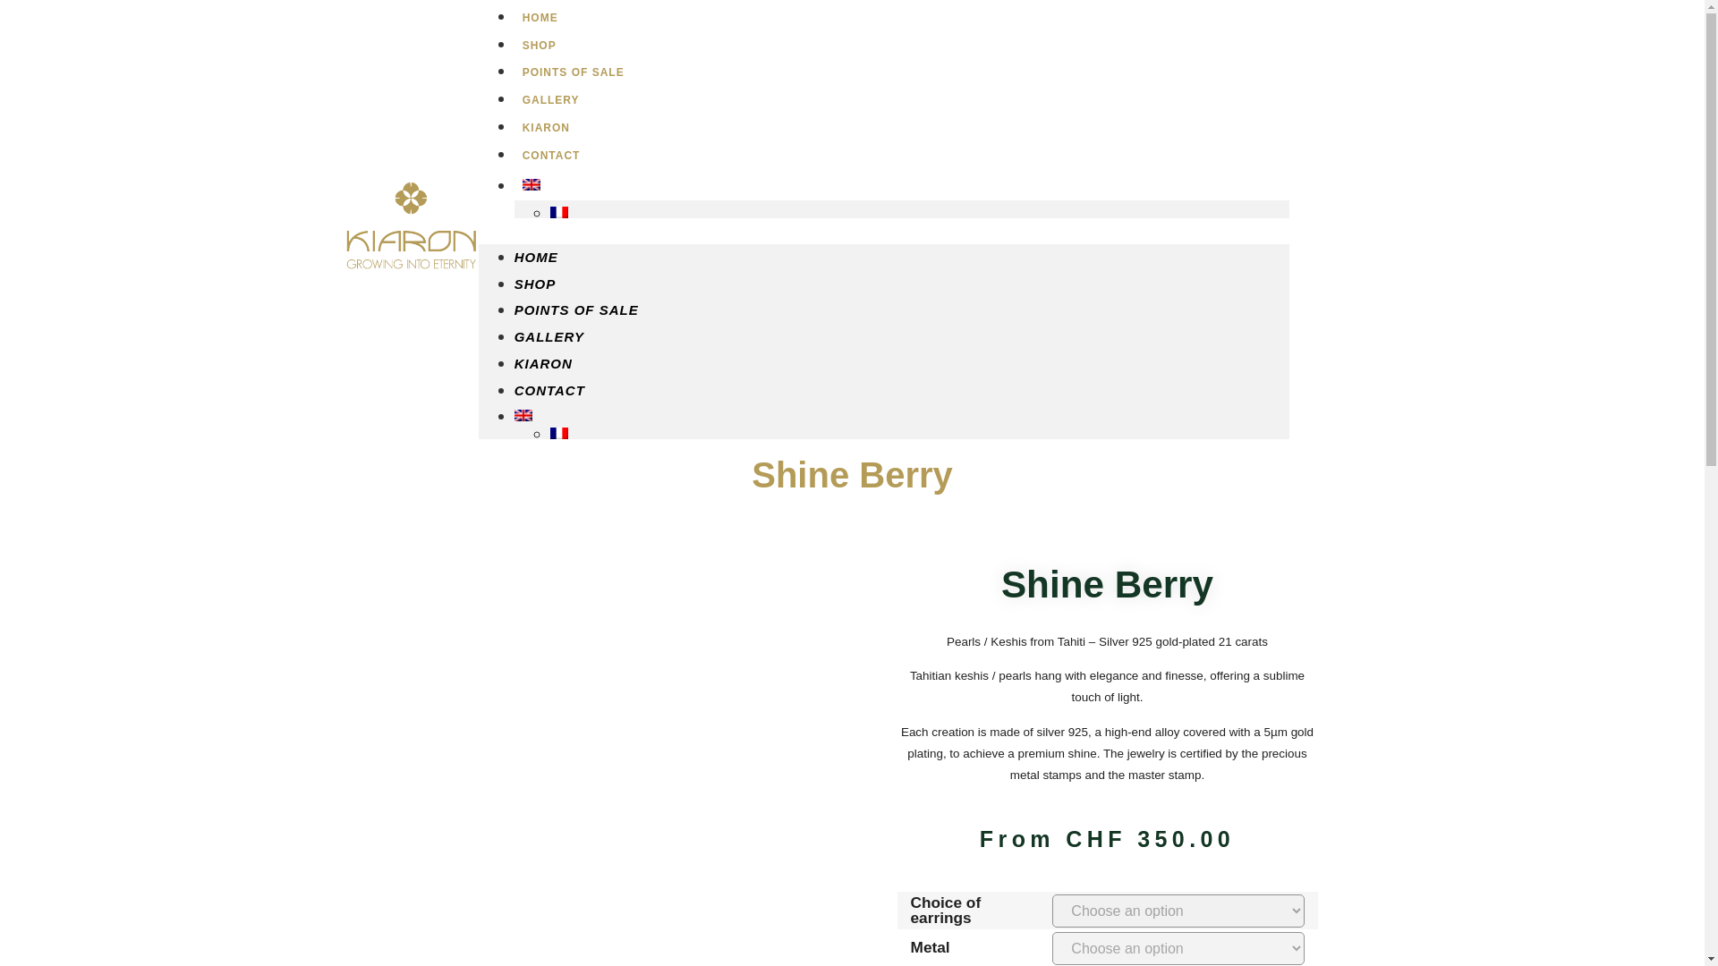 Image resolution: width=1718 pixels, height=966 pixels. What do you see at coordinates (535, 283) in the screenshot?
I see `SHOP` at bounding box center [535, 283].